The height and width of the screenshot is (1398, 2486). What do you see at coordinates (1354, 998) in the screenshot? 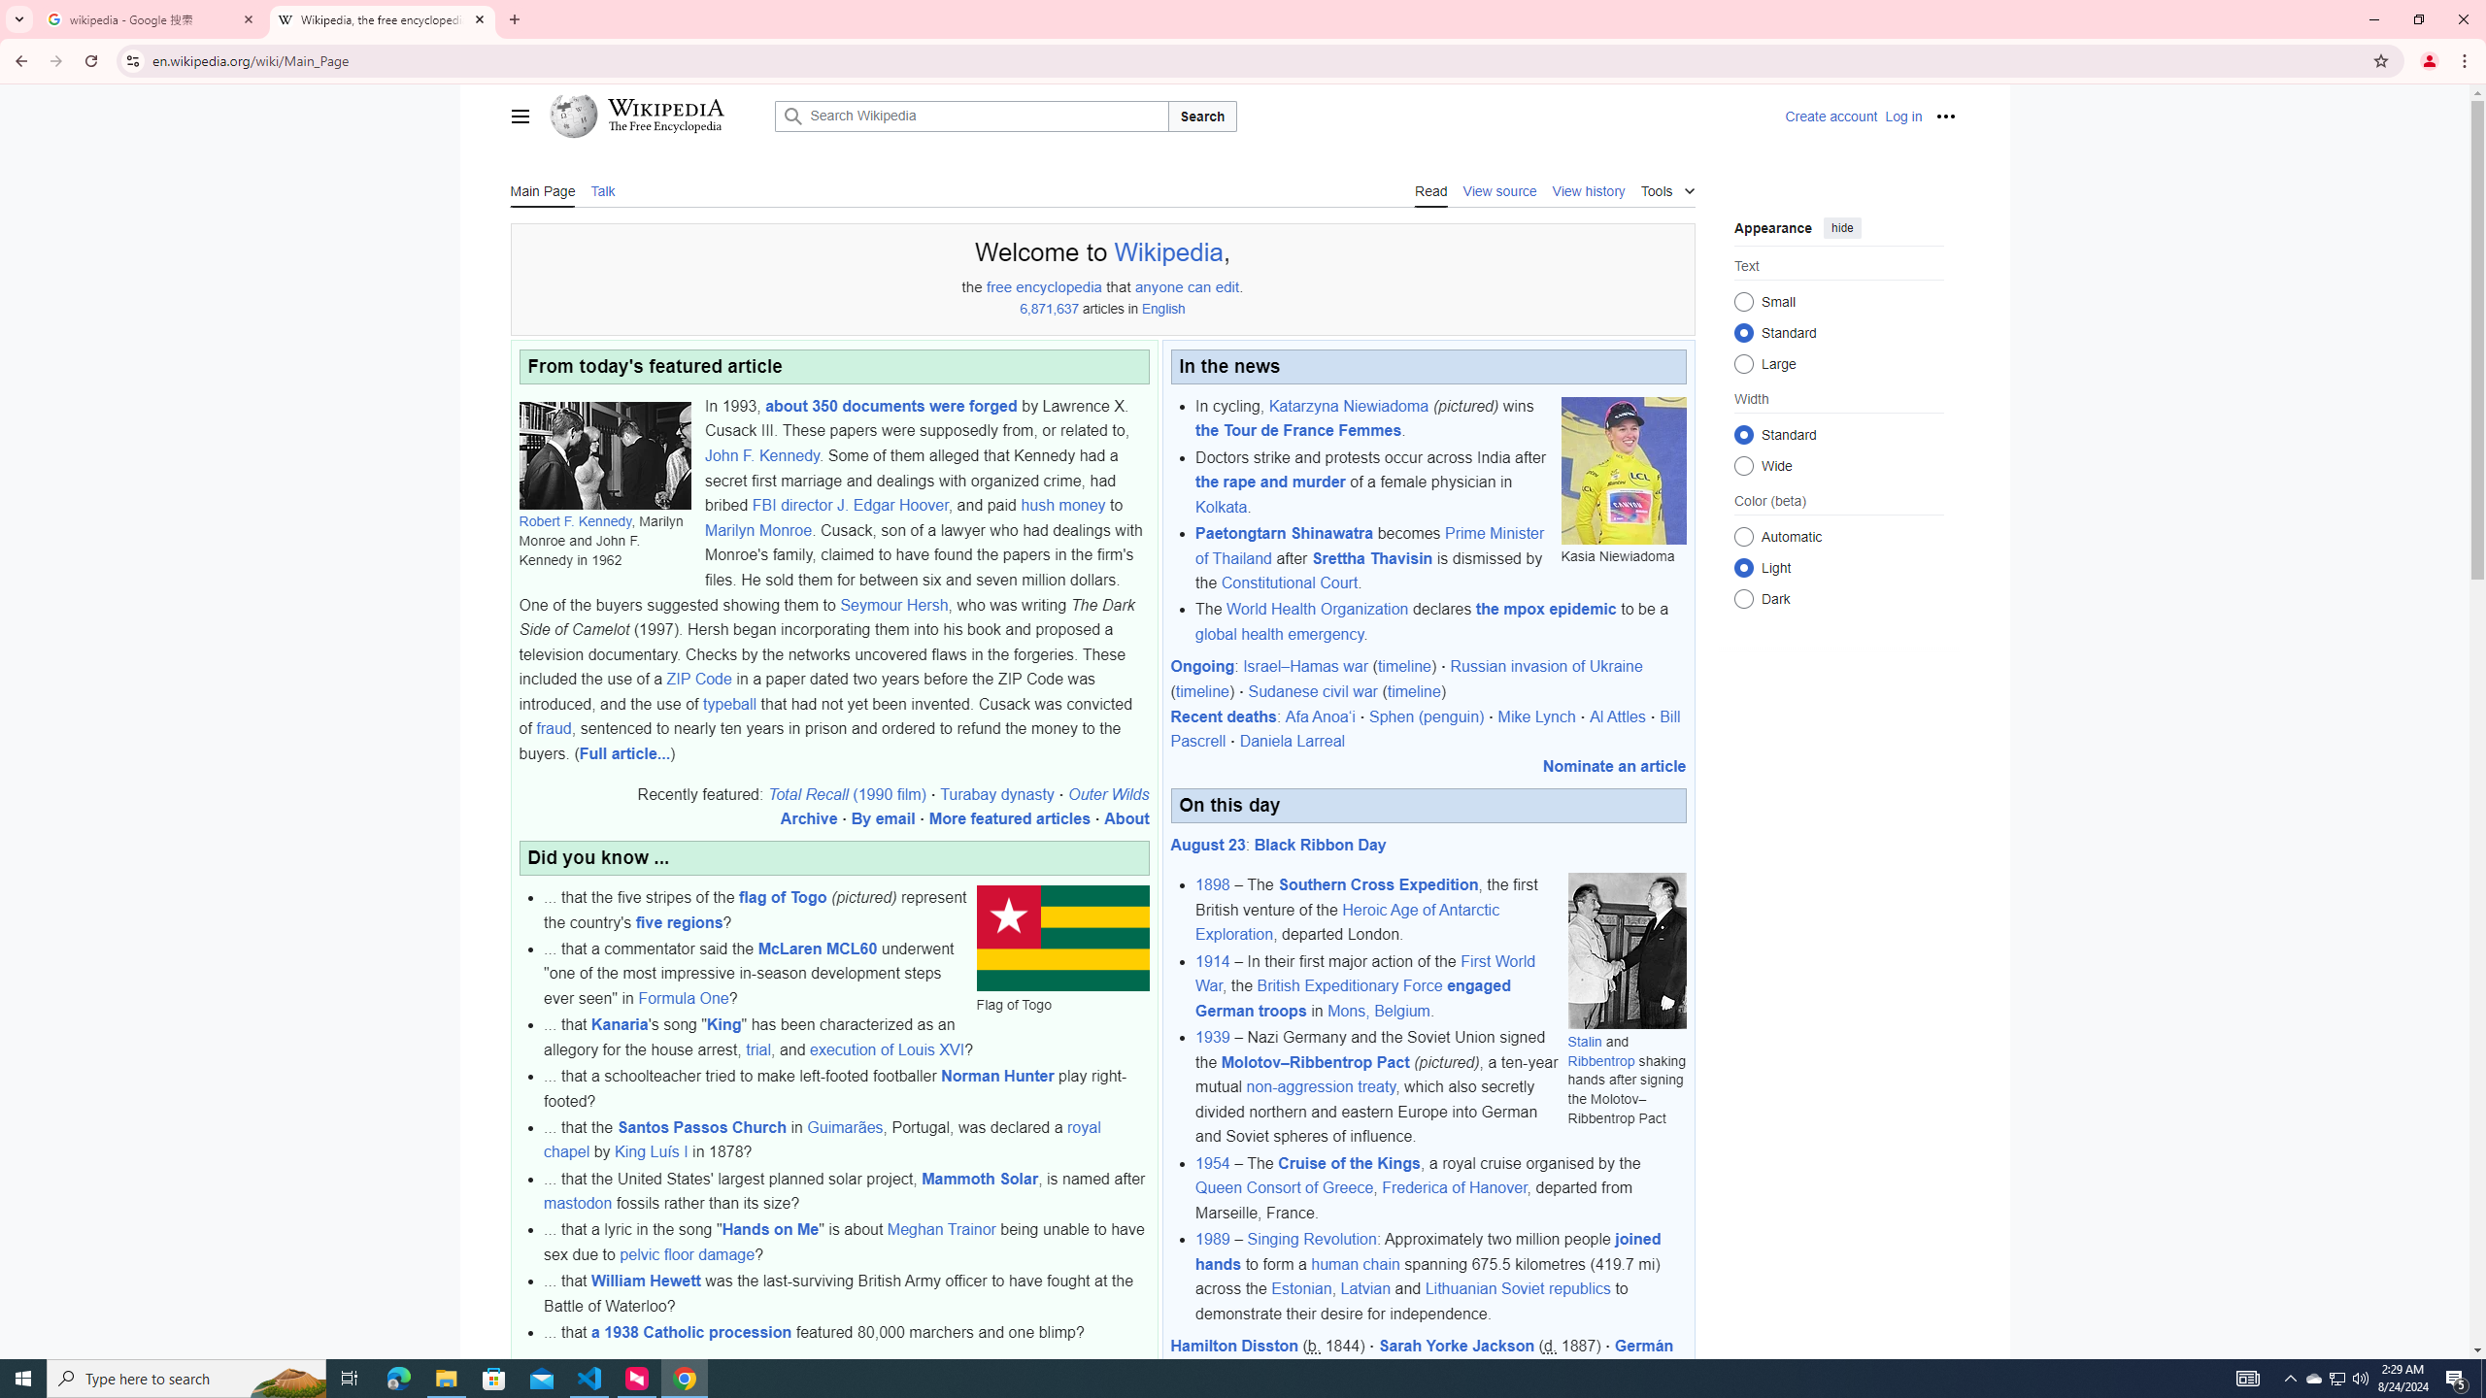
I see `engaged German troops` at bounding box center [1354, 998].